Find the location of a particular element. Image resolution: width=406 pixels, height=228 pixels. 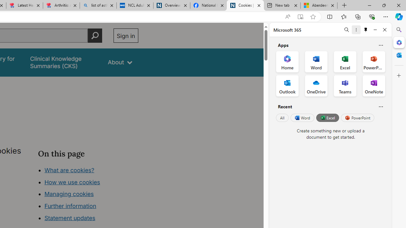

Teams Office App is located at coordinates (345, 85).